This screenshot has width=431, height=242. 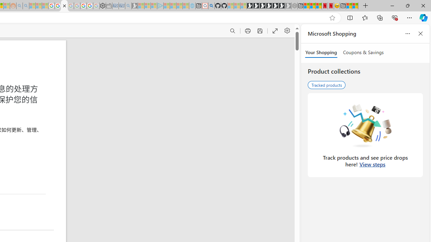 What do you see at coordinates (259, 31) in the screenshot?
I see `Save (Ctrl+S)` at bounding box center [259, 31].